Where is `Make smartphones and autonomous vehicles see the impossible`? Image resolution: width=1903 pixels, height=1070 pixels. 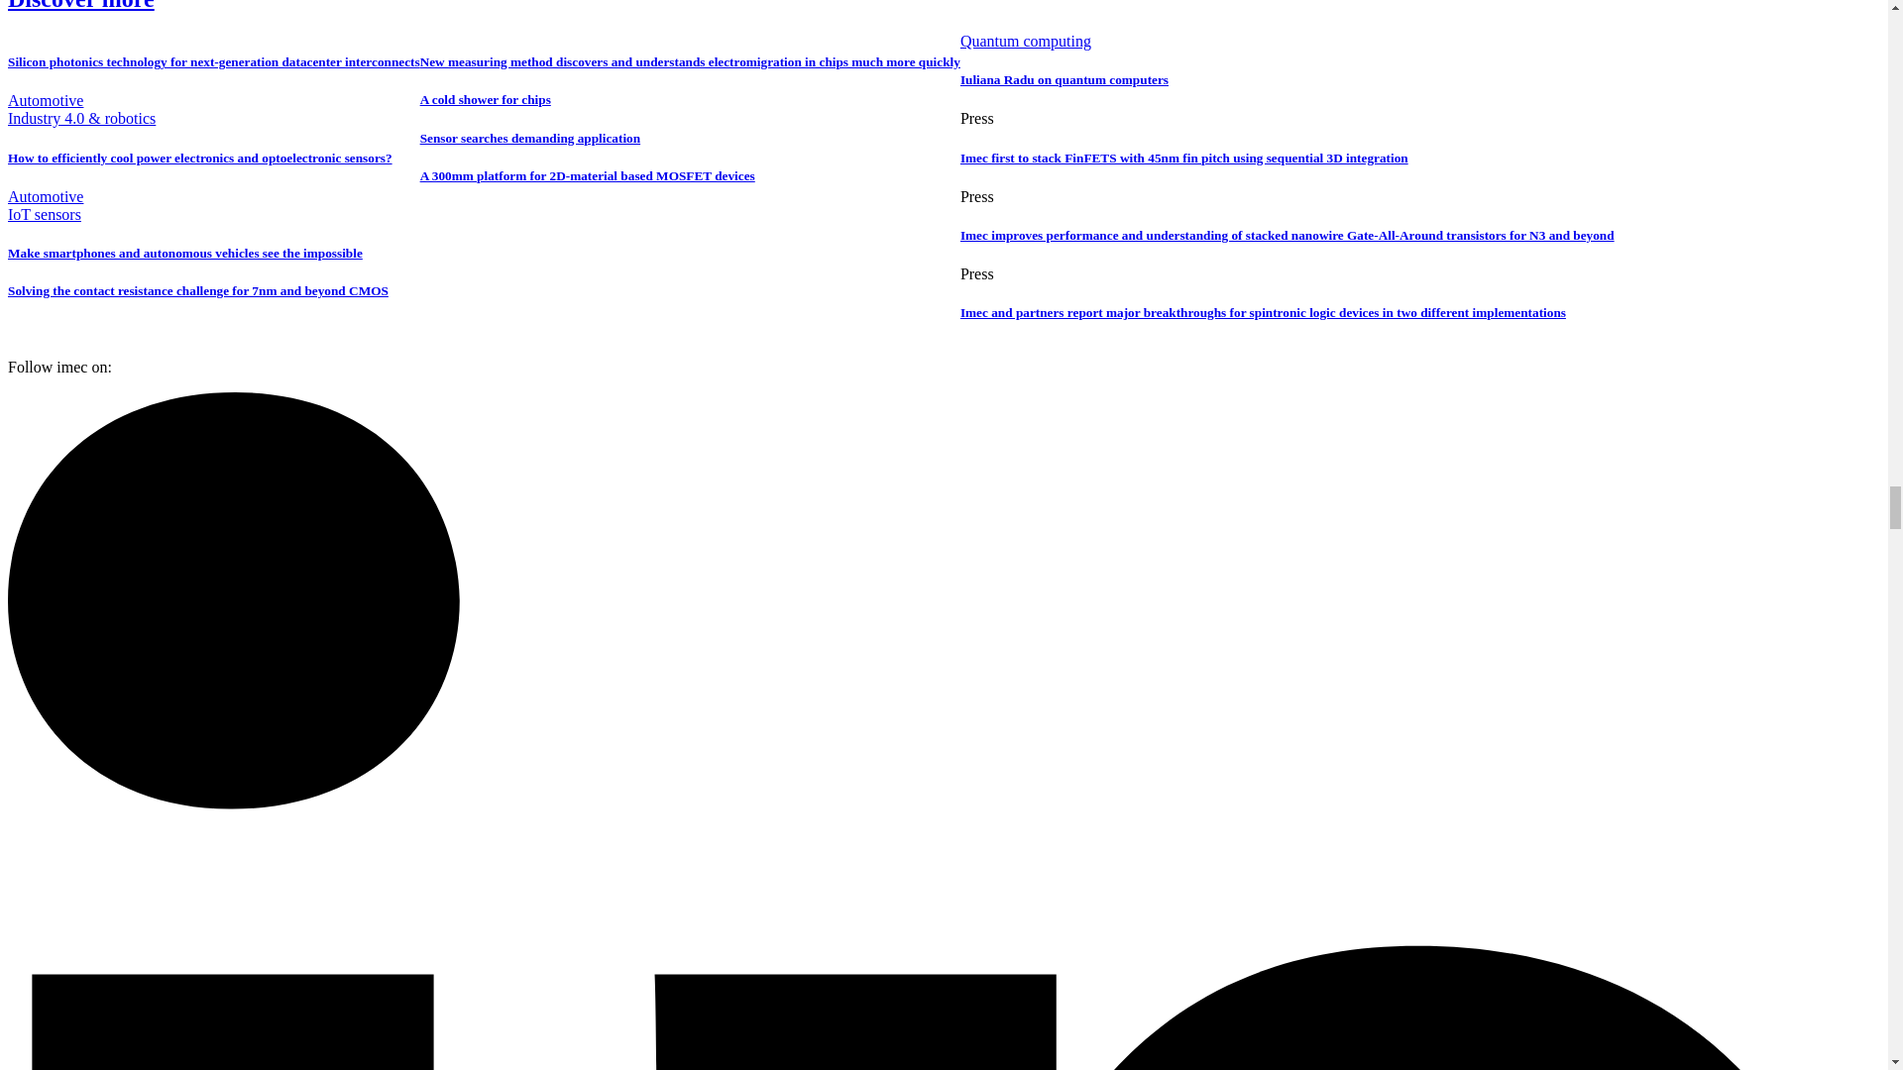 Make smartphones and autonomous vehicles see the impossible is located at coordinates (214, 254).